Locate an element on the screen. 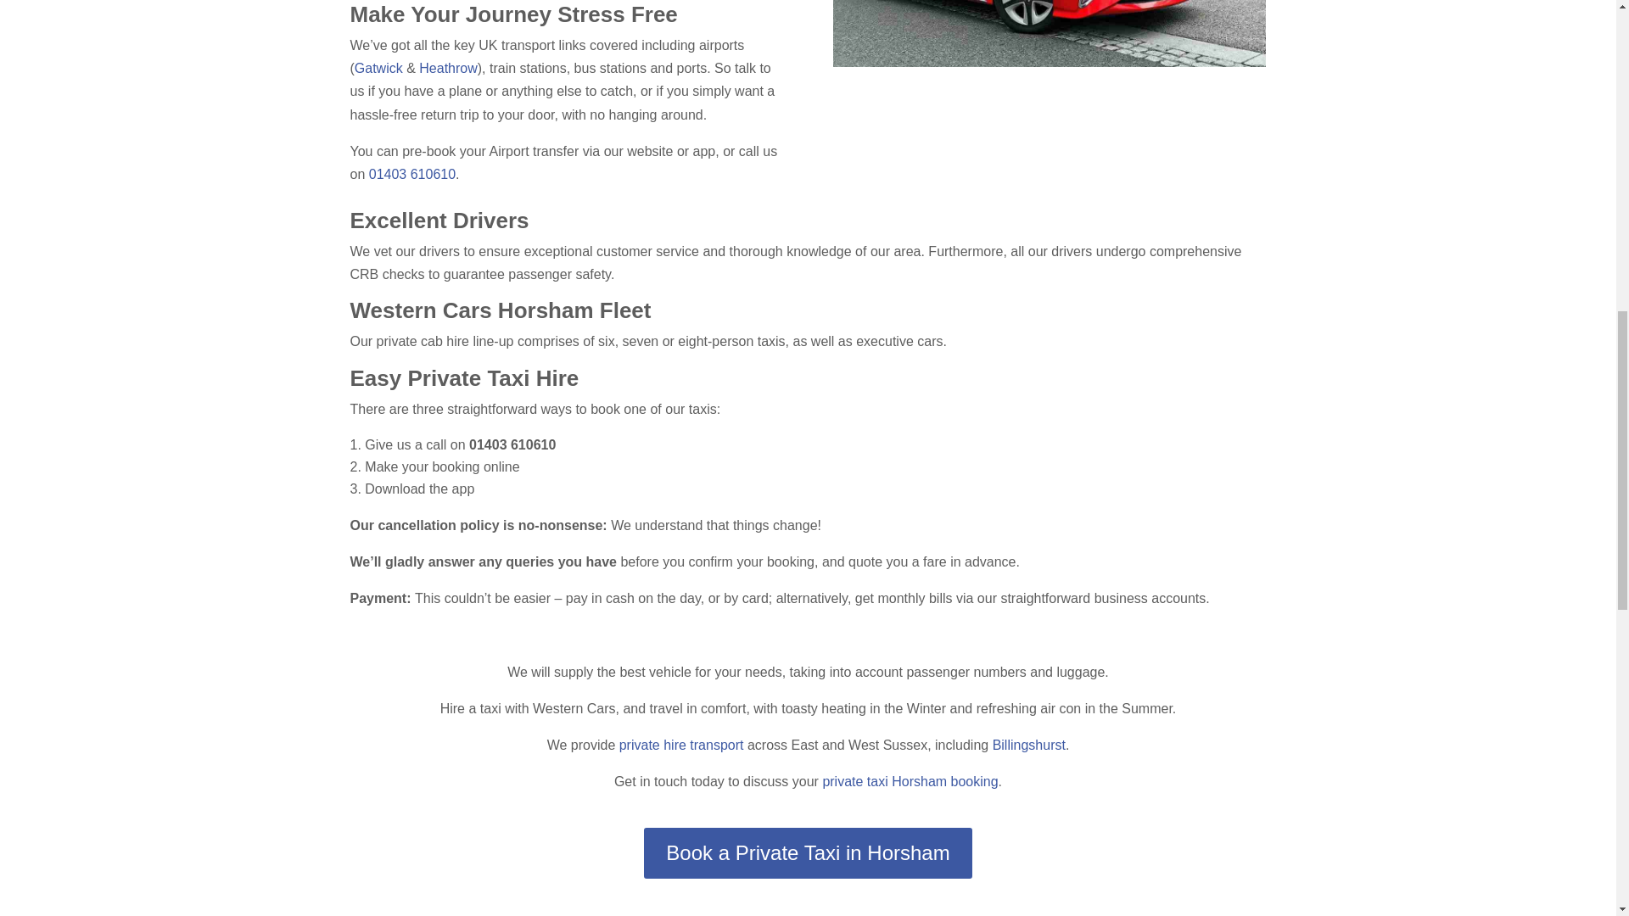 The width and height of the screenshot is (1629, 916). private taxi Horsham booking is located at coordinates (910, 780).